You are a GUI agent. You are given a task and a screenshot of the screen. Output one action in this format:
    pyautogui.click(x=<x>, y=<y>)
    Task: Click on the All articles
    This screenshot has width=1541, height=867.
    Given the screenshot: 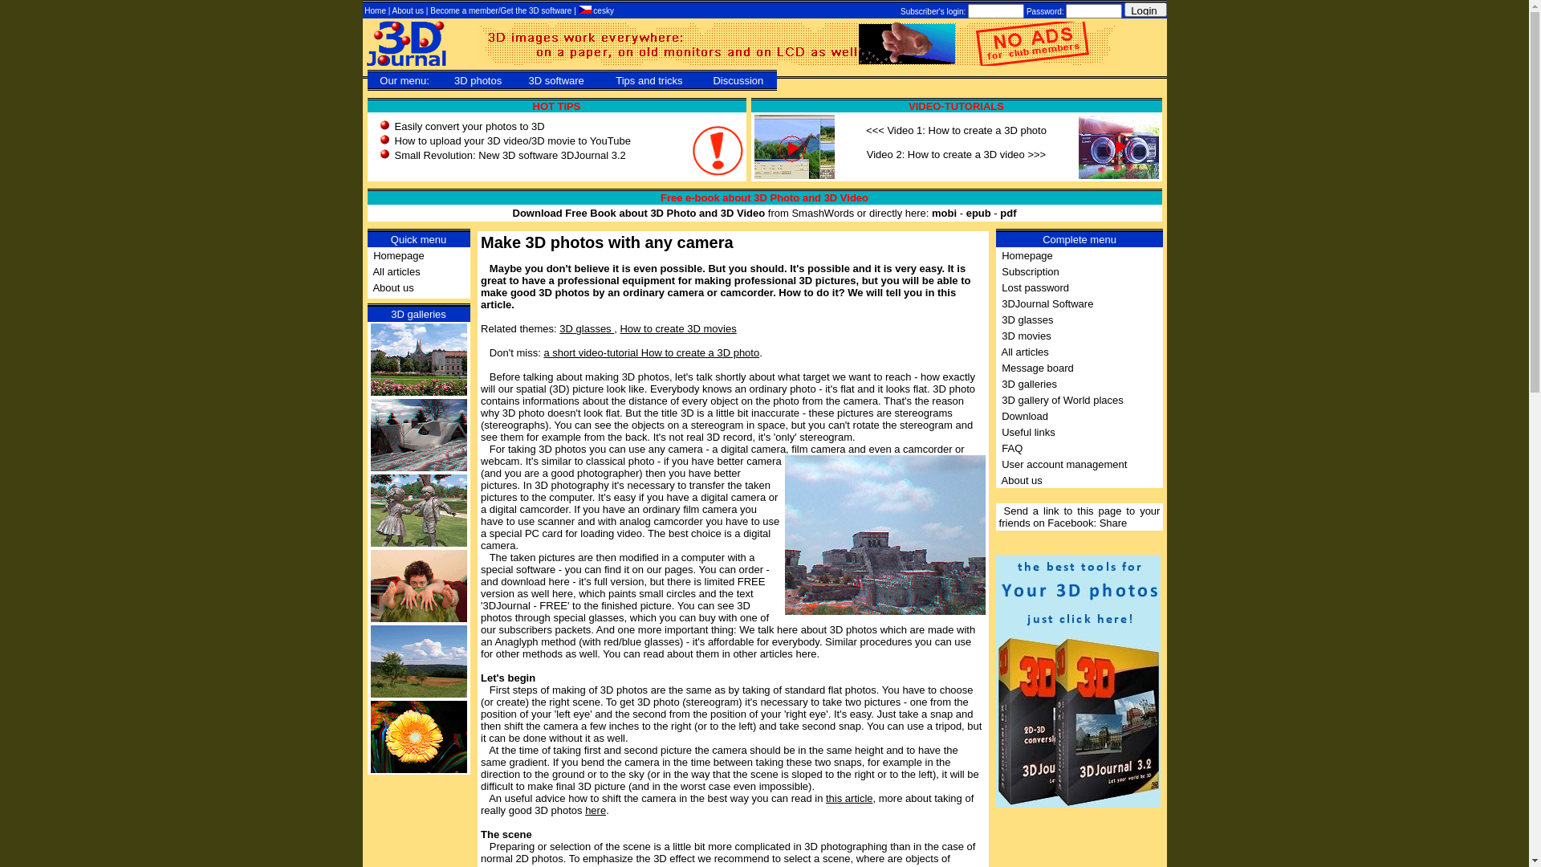 What is the action you would take?
    pyautogui.click(x=396, y=271)
    